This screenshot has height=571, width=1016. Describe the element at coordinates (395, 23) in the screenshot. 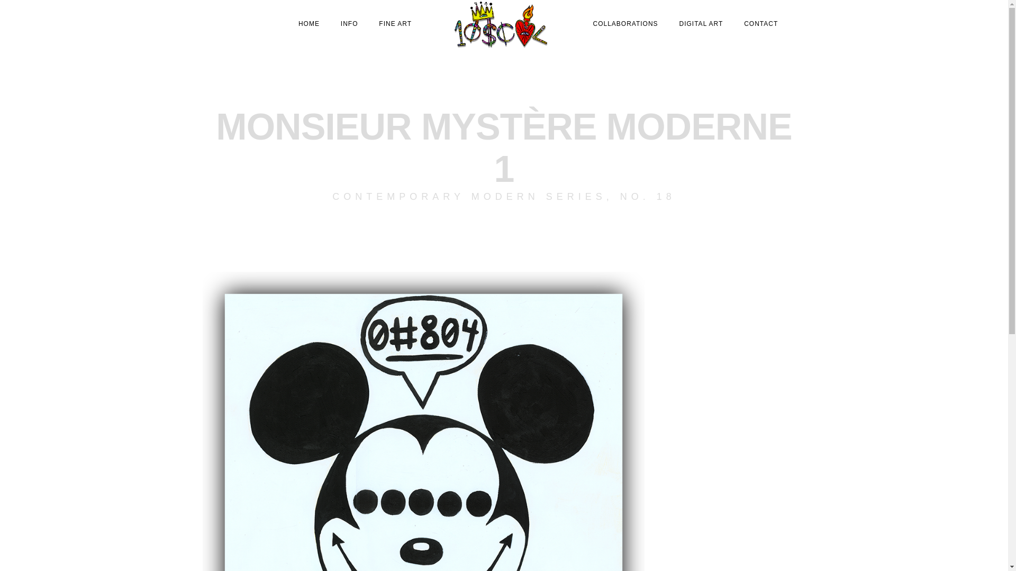

I see `FINE ART` at that location.